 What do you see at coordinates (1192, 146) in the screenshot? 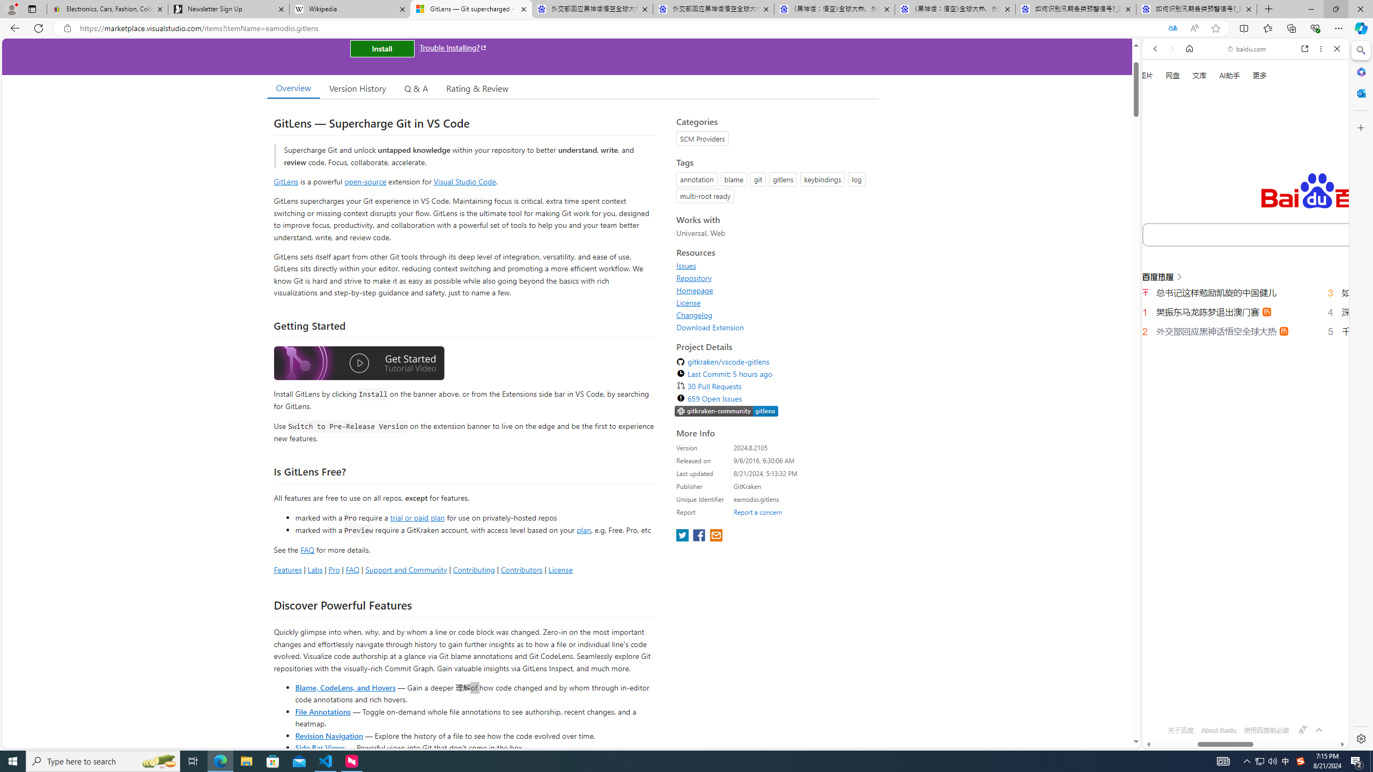
I see `Learn more` at bounding box center [1192, 146].